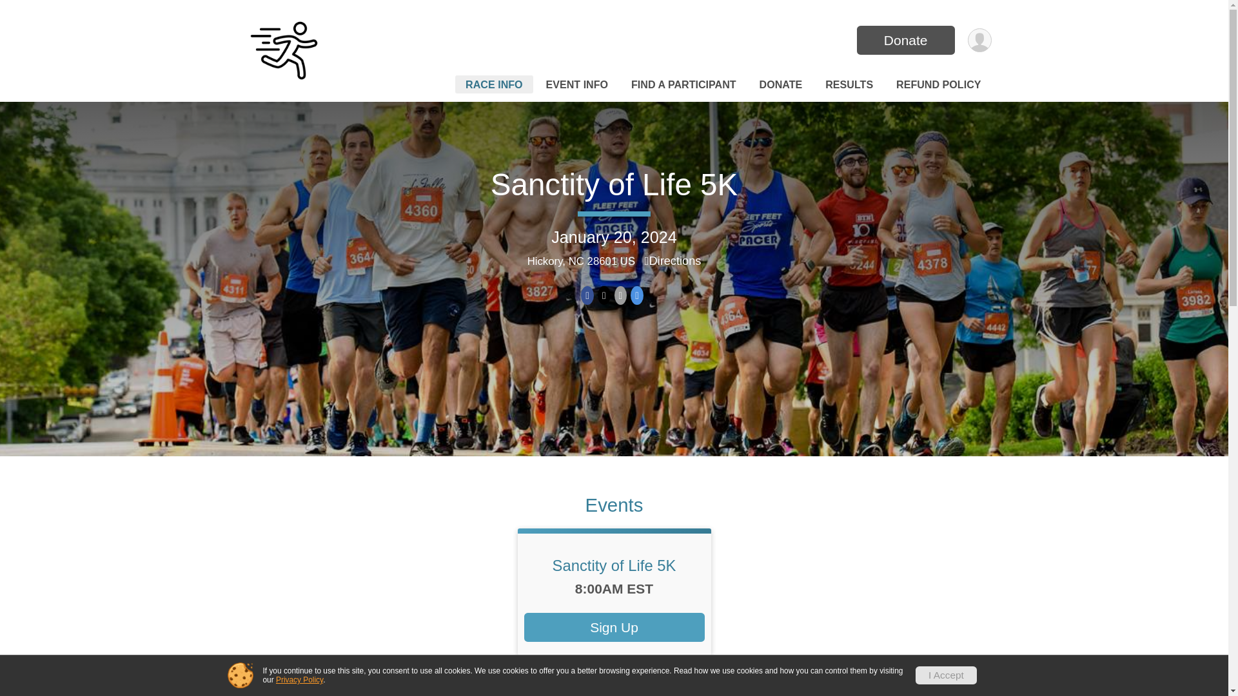  What do you see at coordinates (683, 84) in the screenshot?
I see `FIND A PARTICIPANT` at bounding box center [683, 84].